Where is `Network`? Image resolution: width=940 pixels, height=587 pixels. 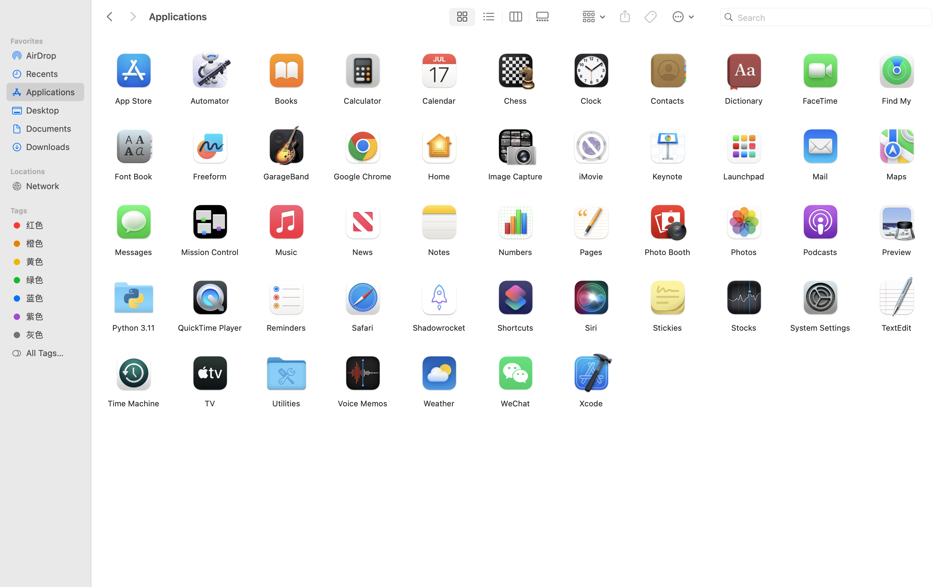
Network is located at coordinates (53, 186).